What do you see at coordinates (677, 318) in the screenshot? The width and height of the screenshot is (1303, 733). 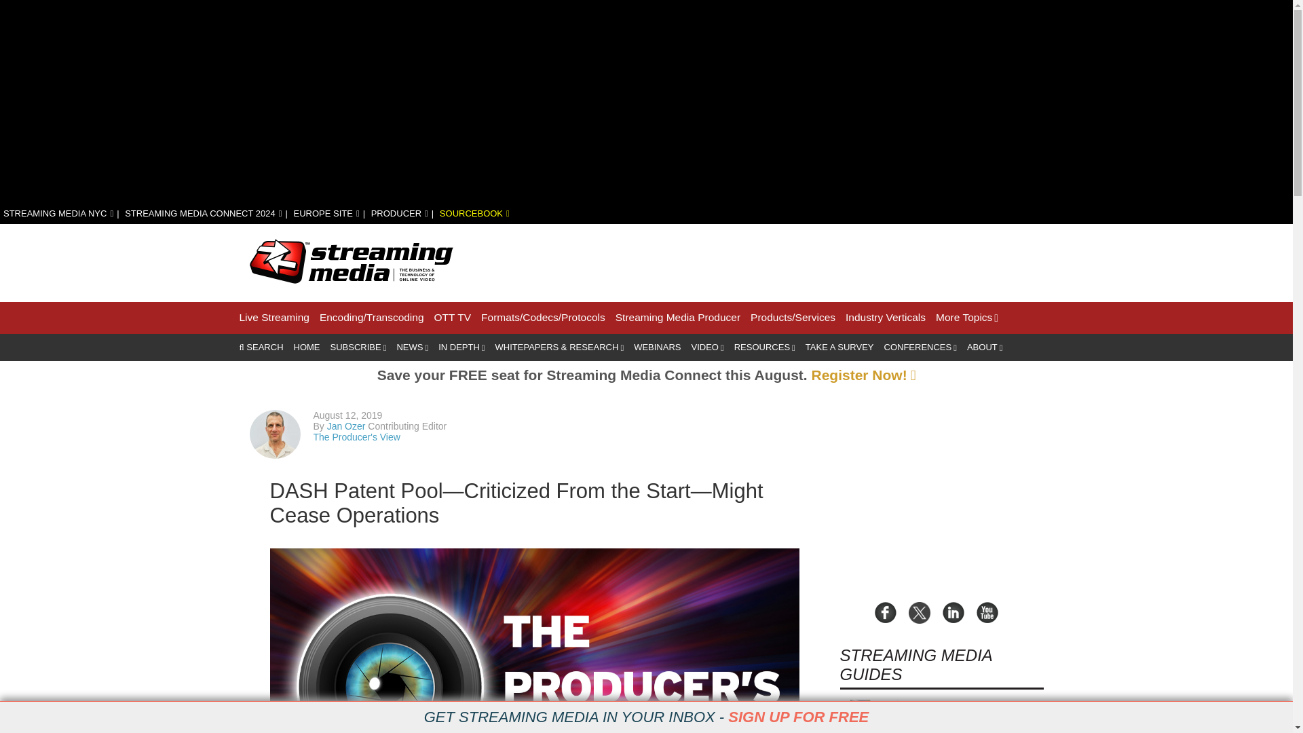 I see `Streaming Media Producer` at bounding box center [677, 318].